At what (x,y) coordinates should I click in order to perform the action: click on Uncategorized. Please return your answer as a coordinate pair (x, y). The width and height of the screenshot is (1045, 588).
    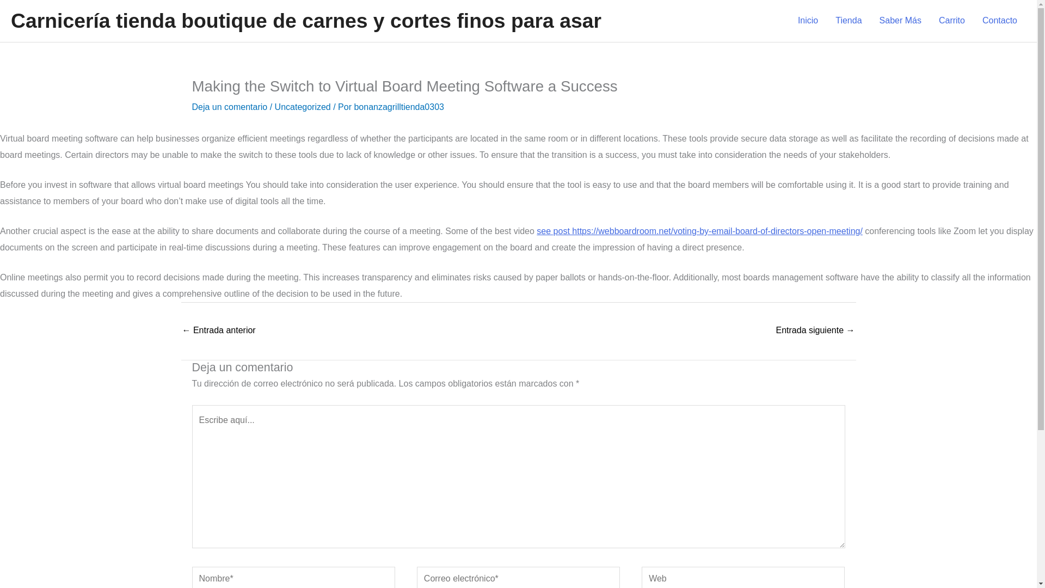
    Looking at the image, I should click on (303, 107).